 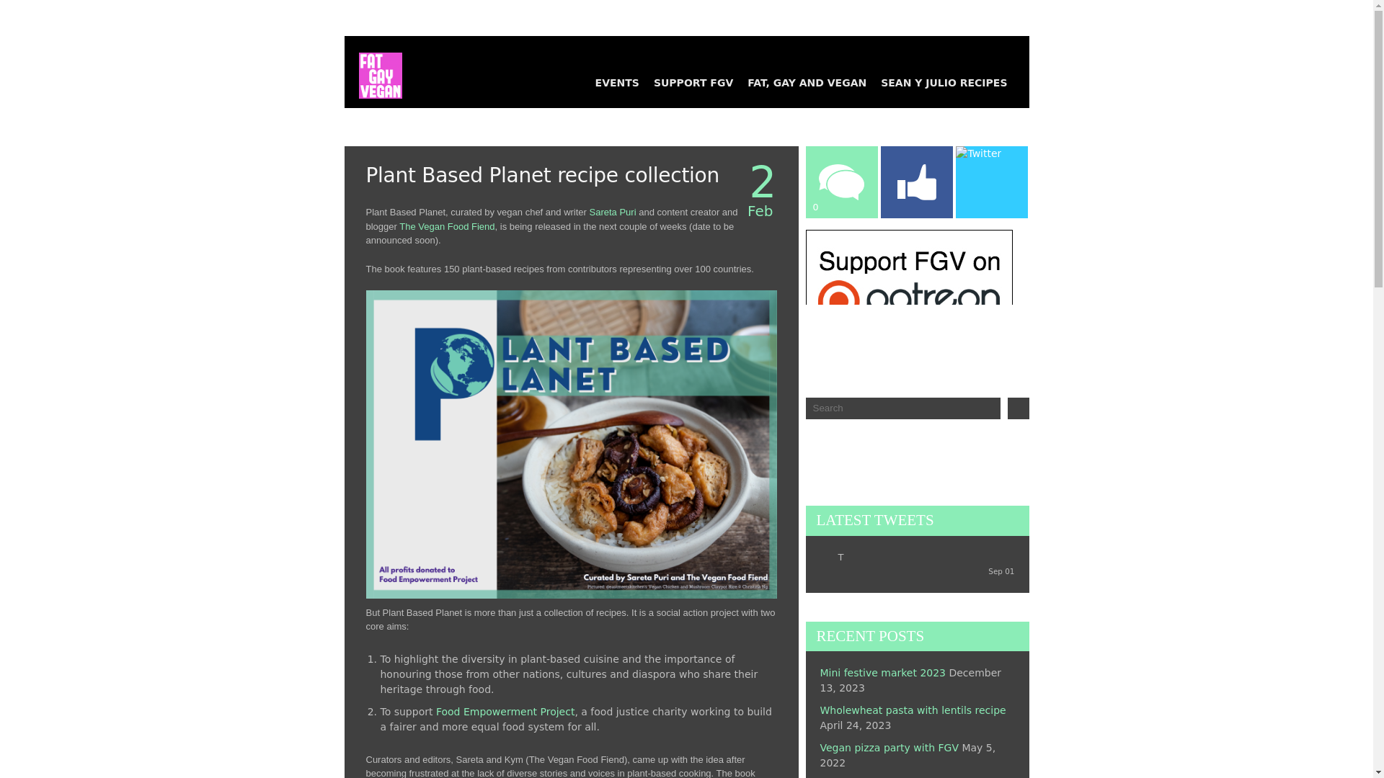 What do you see at coordinates (840, 114) in the screenshot?
I see `Reply` at bounding box center [840, 114].